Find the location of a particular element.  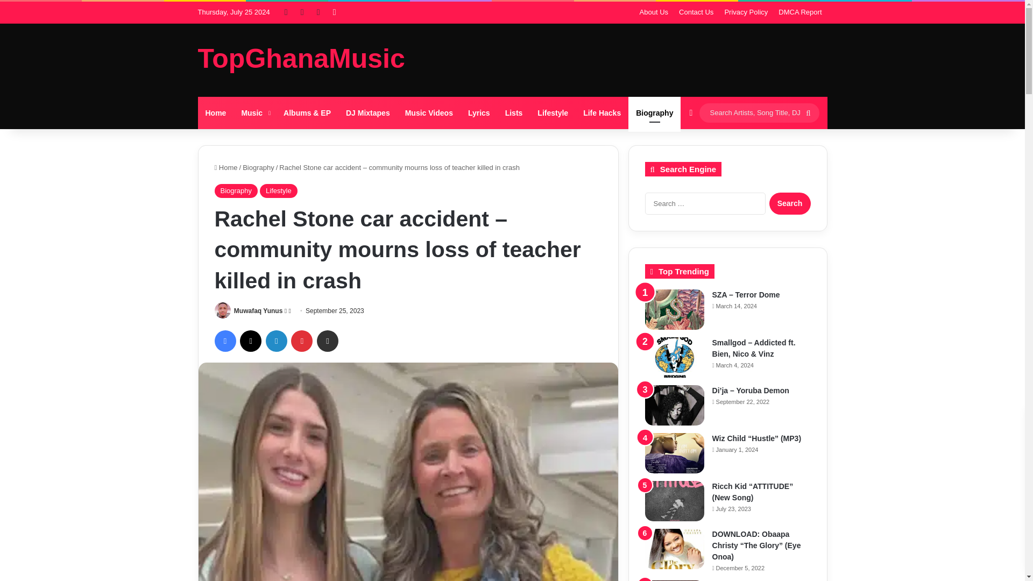

Life Hacks is located at coordinates (602, 113).